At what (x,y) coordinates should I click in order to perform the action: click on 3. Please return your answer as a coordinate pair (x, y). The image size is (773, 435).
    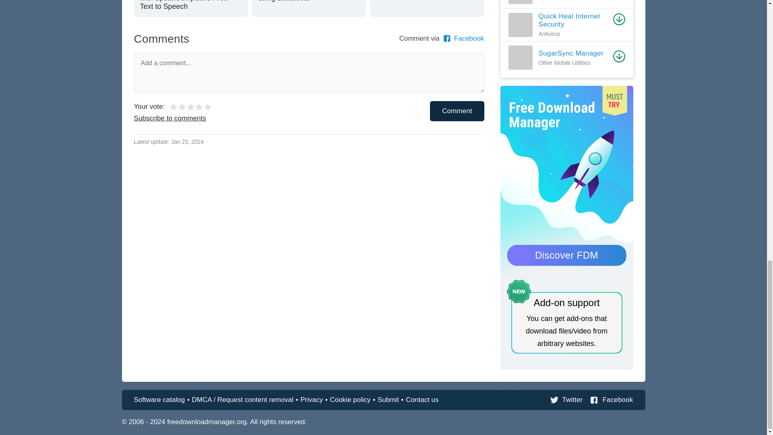
    Looking at the image, I should click on (182, 107).